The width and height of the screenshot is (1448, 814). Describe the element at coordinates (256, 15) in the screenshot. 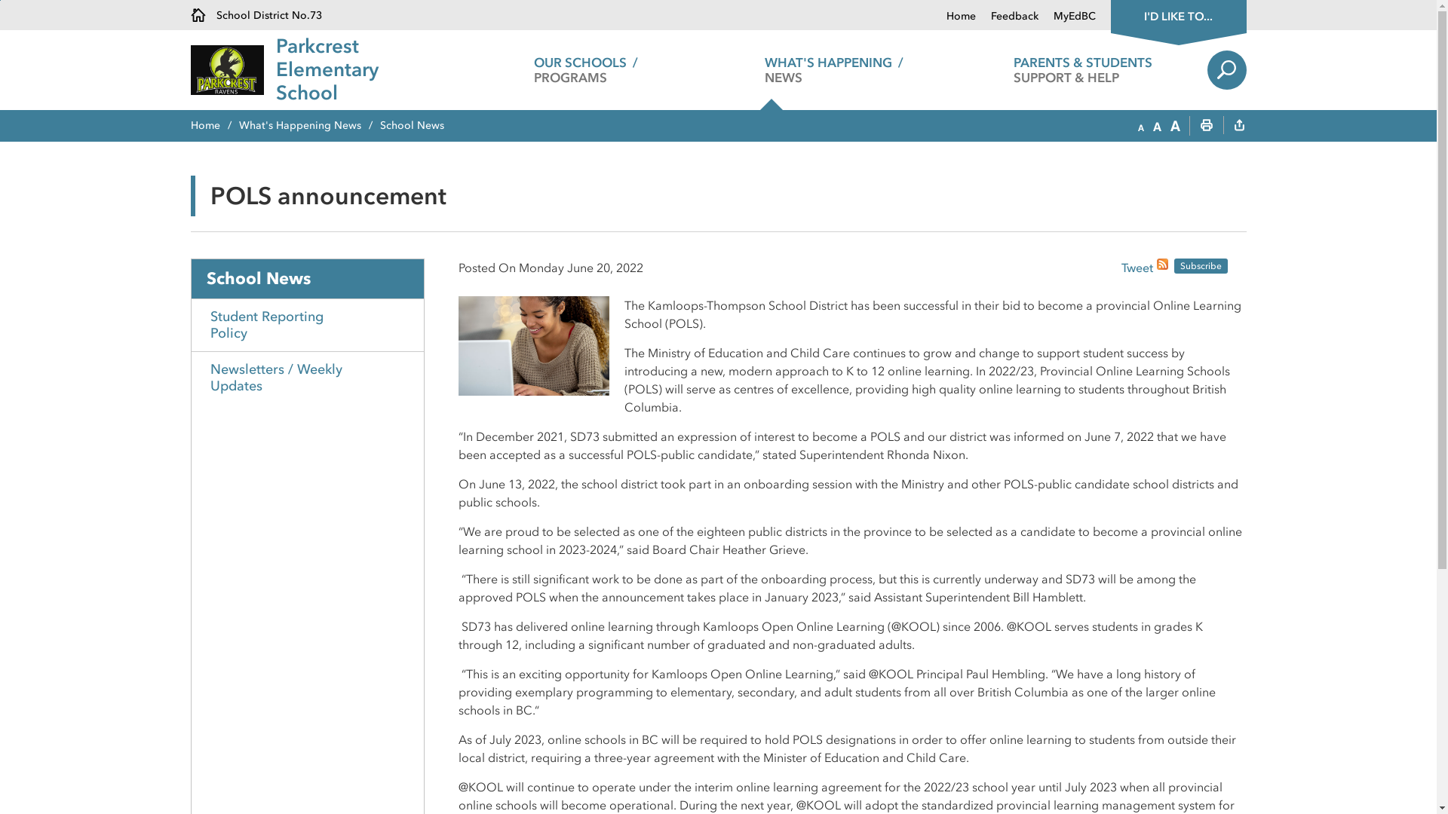

I see `School District No.73` at that location.